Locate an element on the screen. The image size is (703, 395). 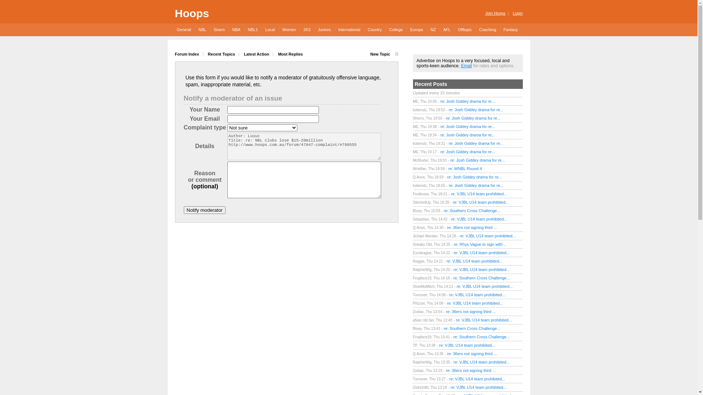
re: VJBL U14 team prohibited... is located at coordinates (484, 320).